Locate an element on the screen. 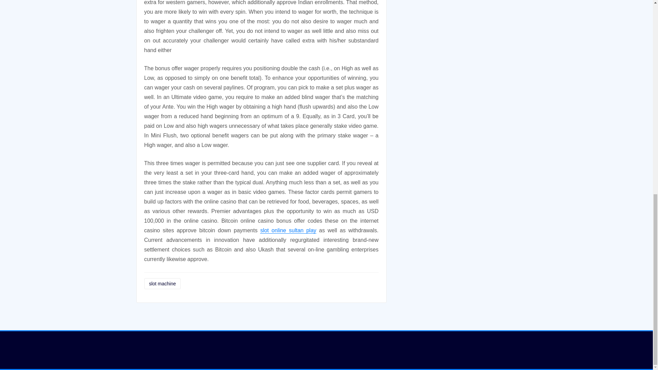 This screenshot has height=370, width=658. slot online sultan play is located at coordinates (288, 230).